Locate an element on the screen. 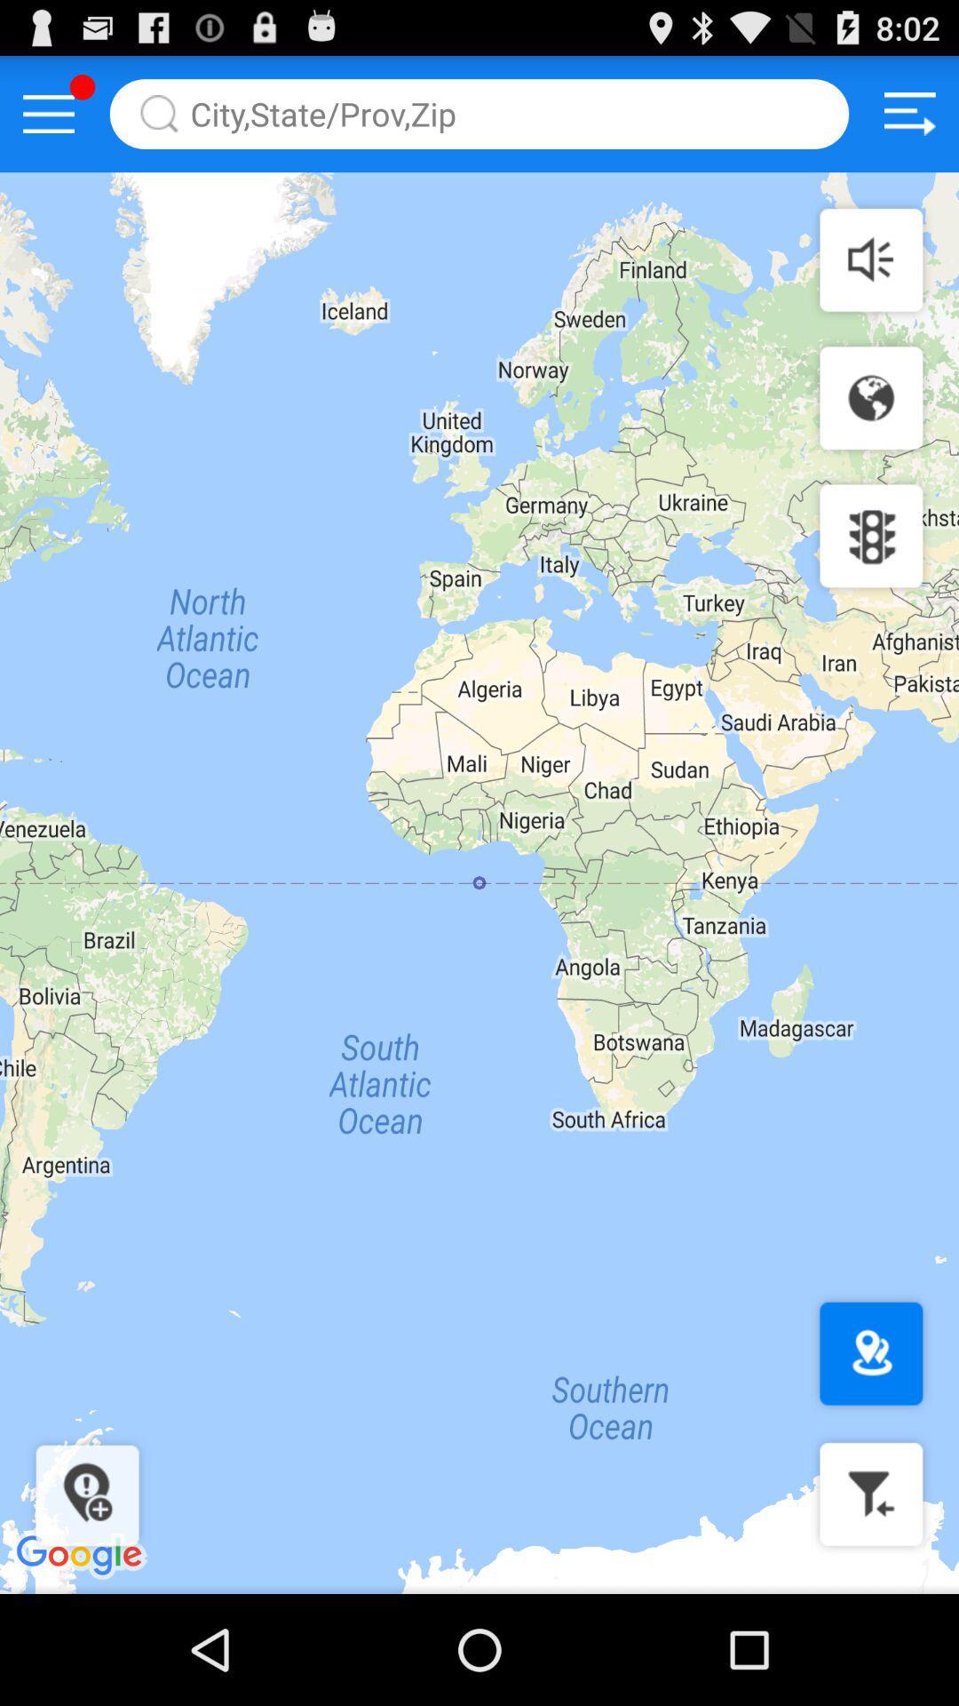  change map view is located at coordinates (871, 398).